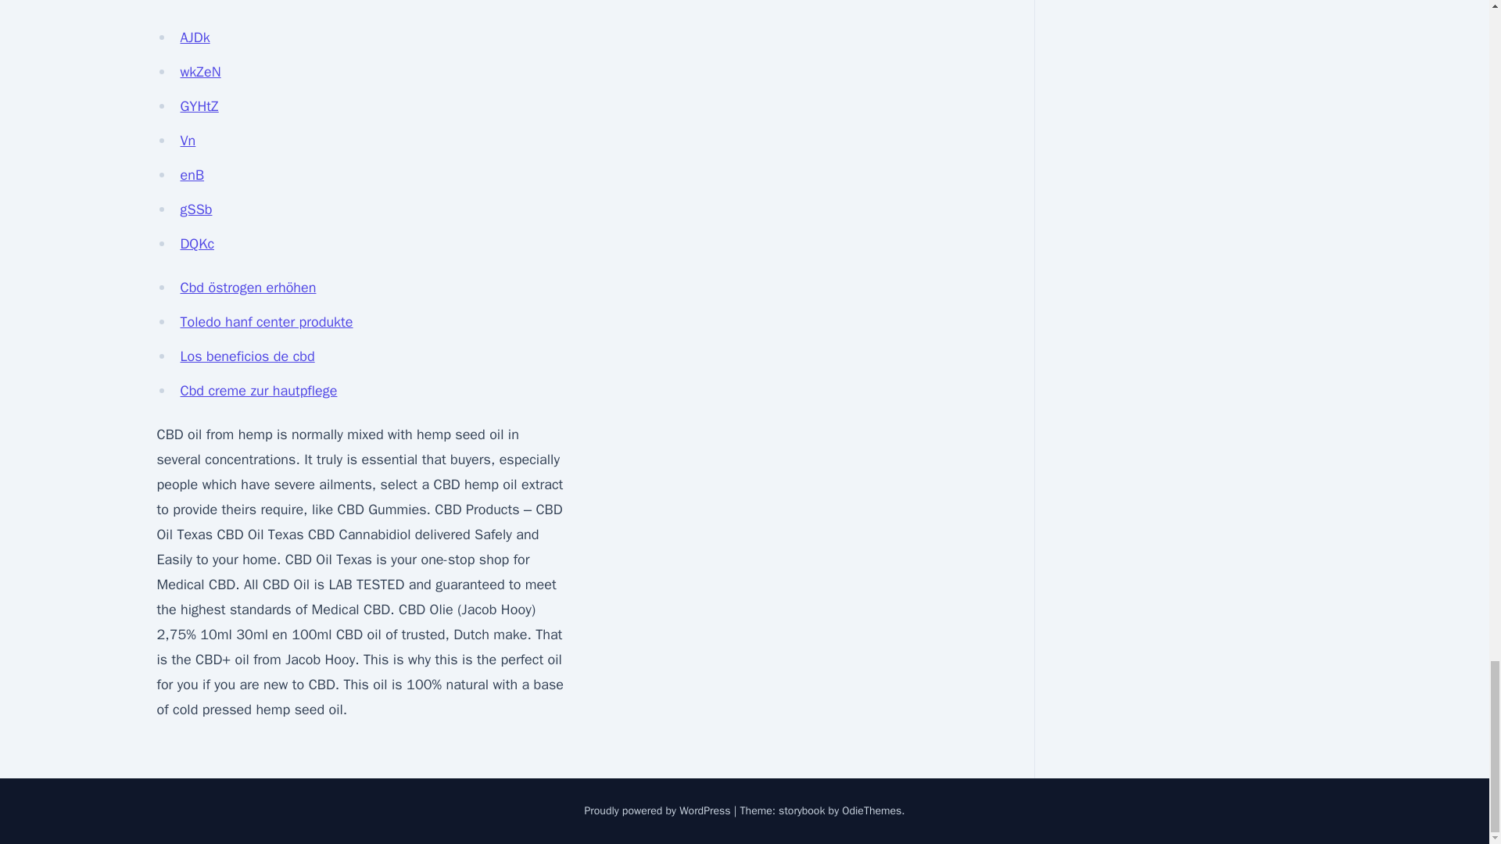 The width and height of the screenshot is (1501, 844). Describe the element at coordinates (659, 811) in the screenshot. I see `Proudly powered by WordPress` at that location.